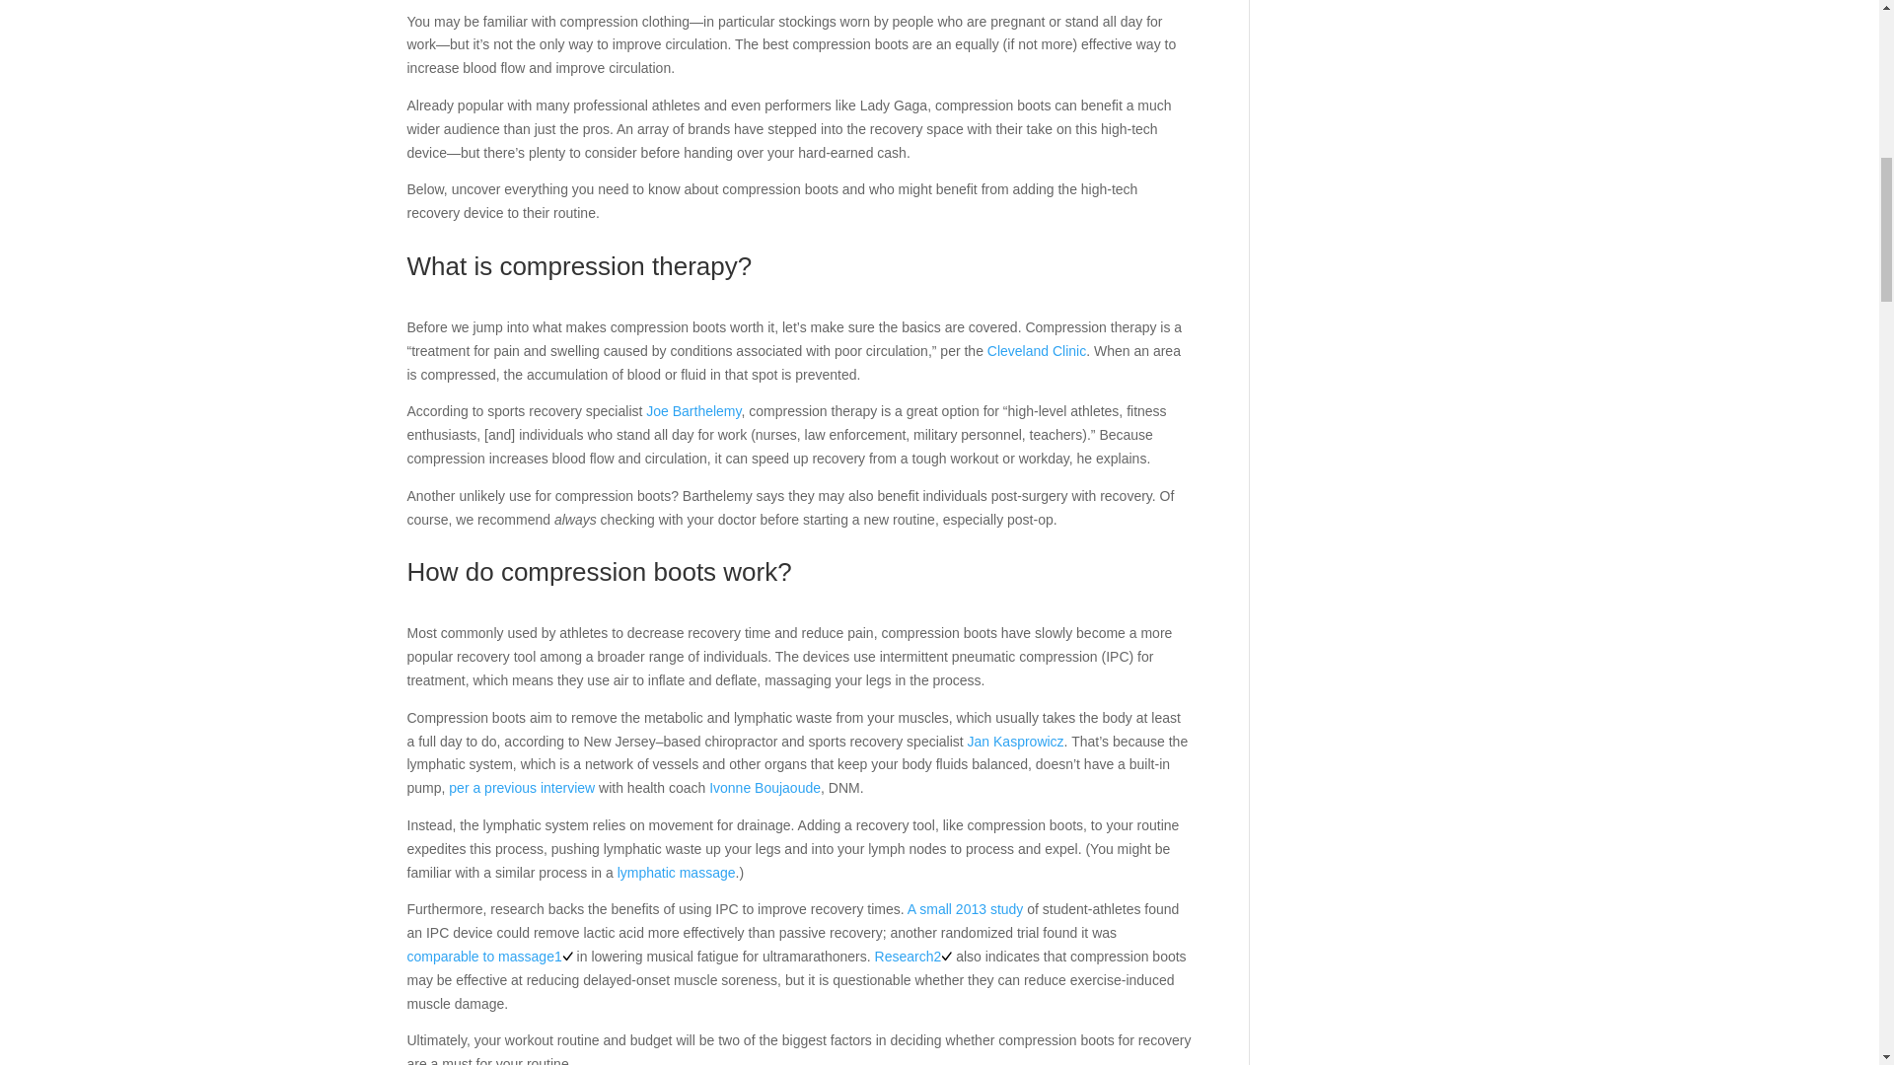  What do you see at coordinates (965, 908) in the screenshot?
I see `A small 2013 study` at bounding box center [965, 908].